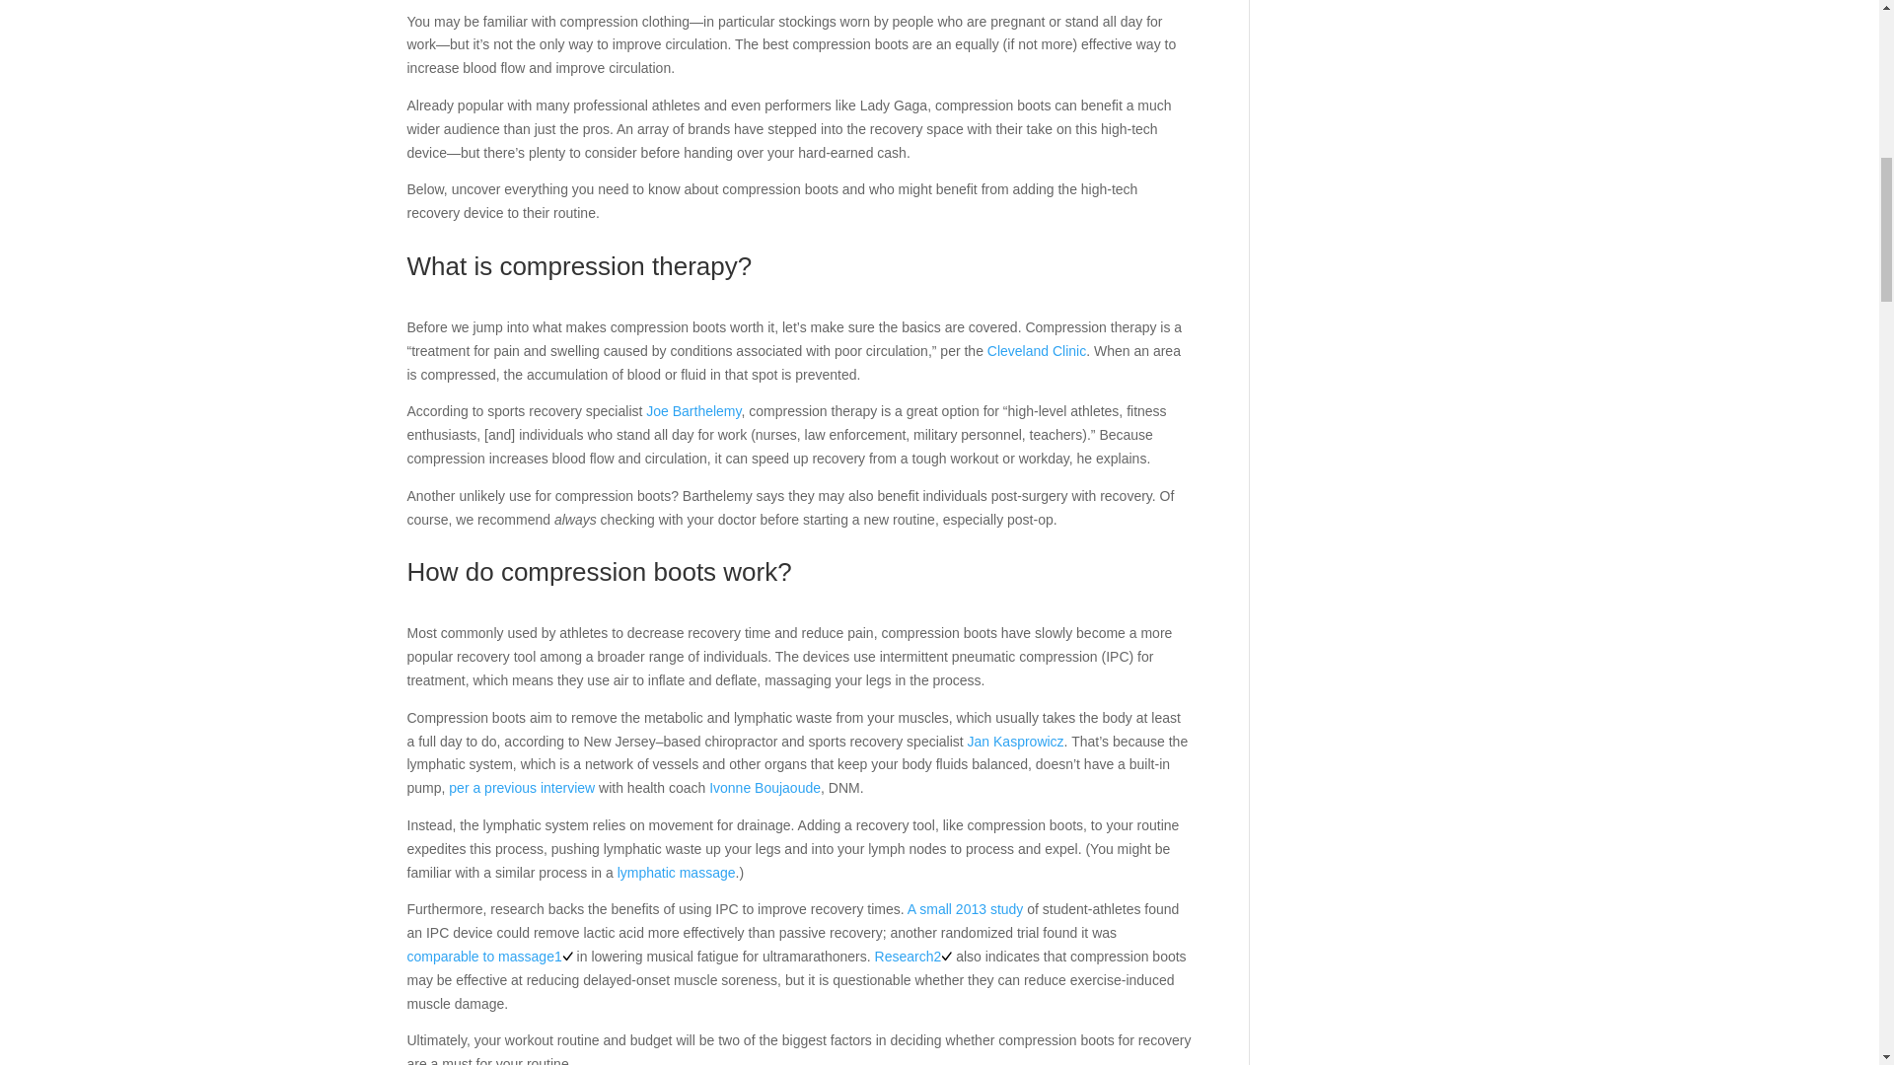  What do you see at coordinates (965, 908) in the screenshot?
I see `A small 2013 study` at bounding box center [965, 908].